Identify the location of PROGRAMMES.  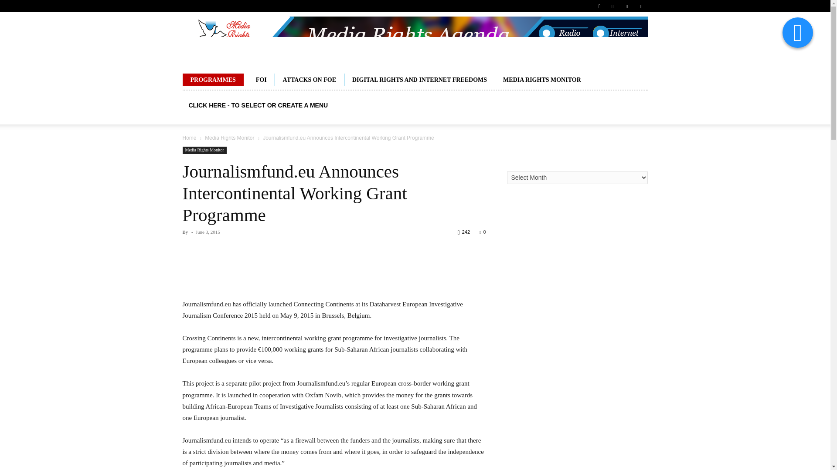
(213, 79).